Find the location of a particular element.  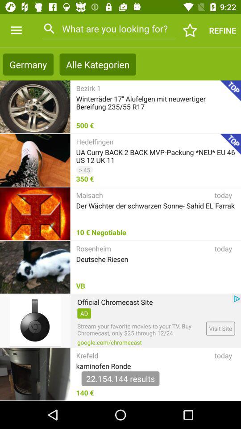

launch icon next to the visit site is located at coordinates (109, 342).